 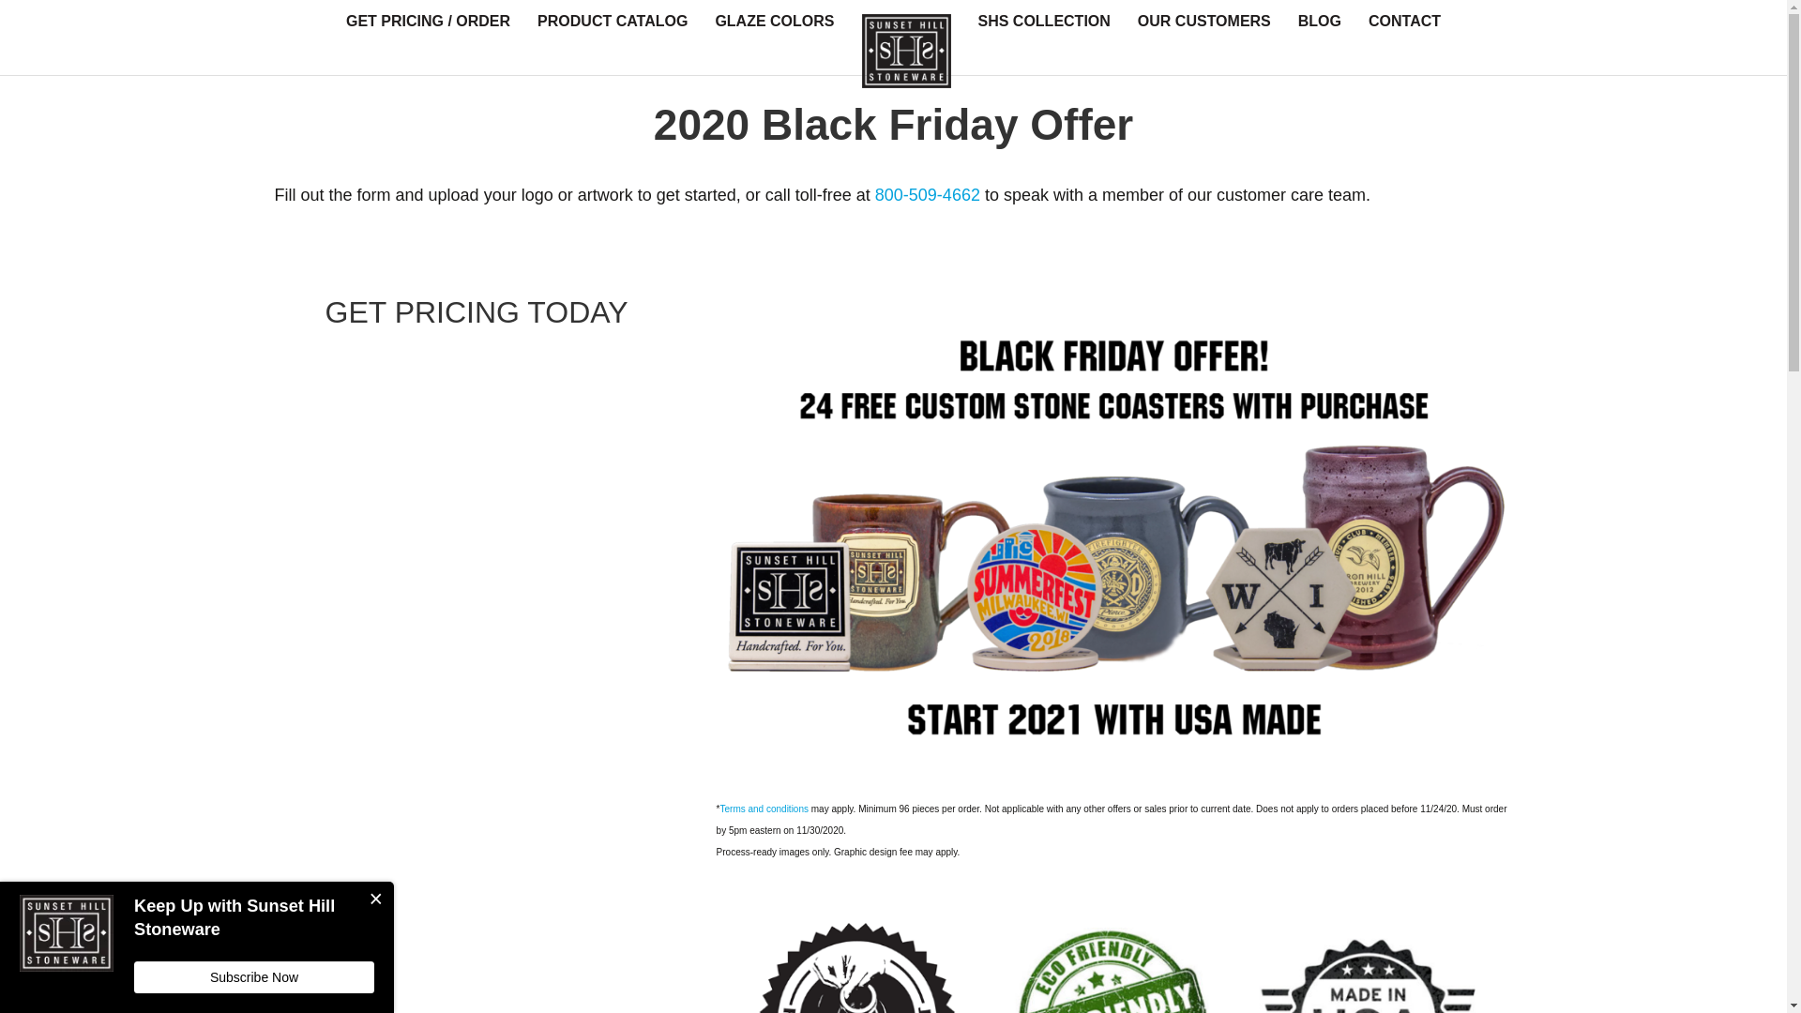 I want to click on SHS COLLECTION, so click(x=1043, y=22).